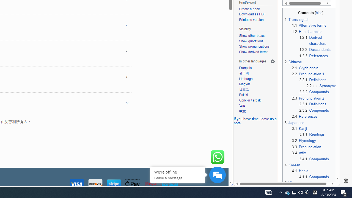  Describe the element at coordinates (296, 20) in the screenshot. I see `1 Translingual` at that location.